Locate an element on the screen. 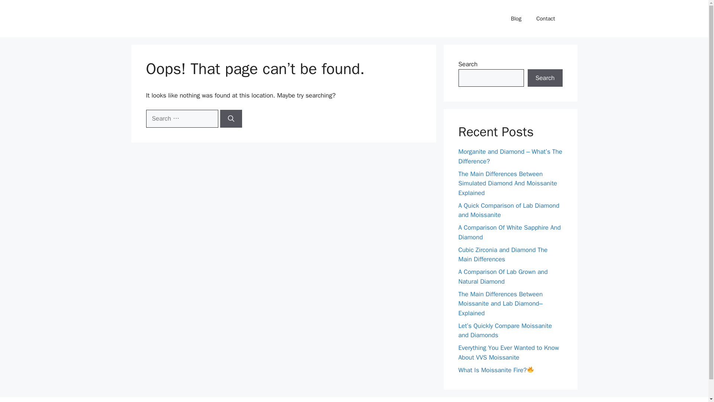 The image size is (714, 402). Search is located at coordinates (545, 78).